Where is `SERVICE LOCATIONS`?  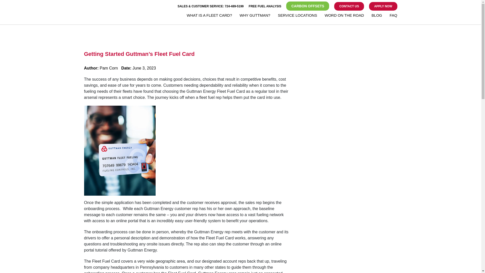
SERVICE LOCATIONS is located at coordinates (298, 16).